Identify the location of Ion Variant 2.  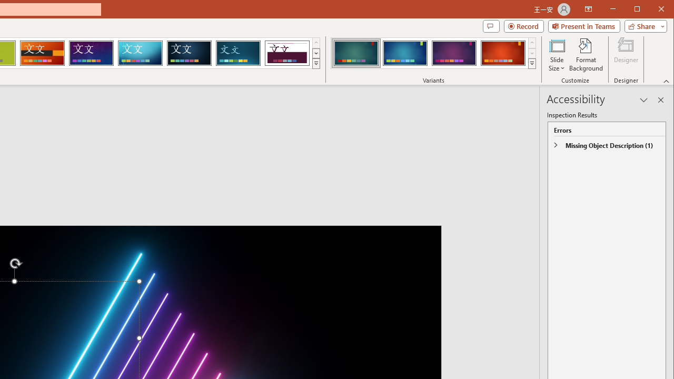
(405, 53).